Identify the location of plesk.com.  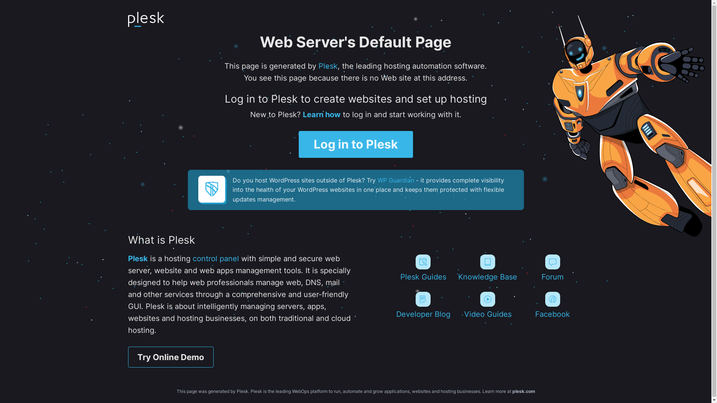
(524, 391).